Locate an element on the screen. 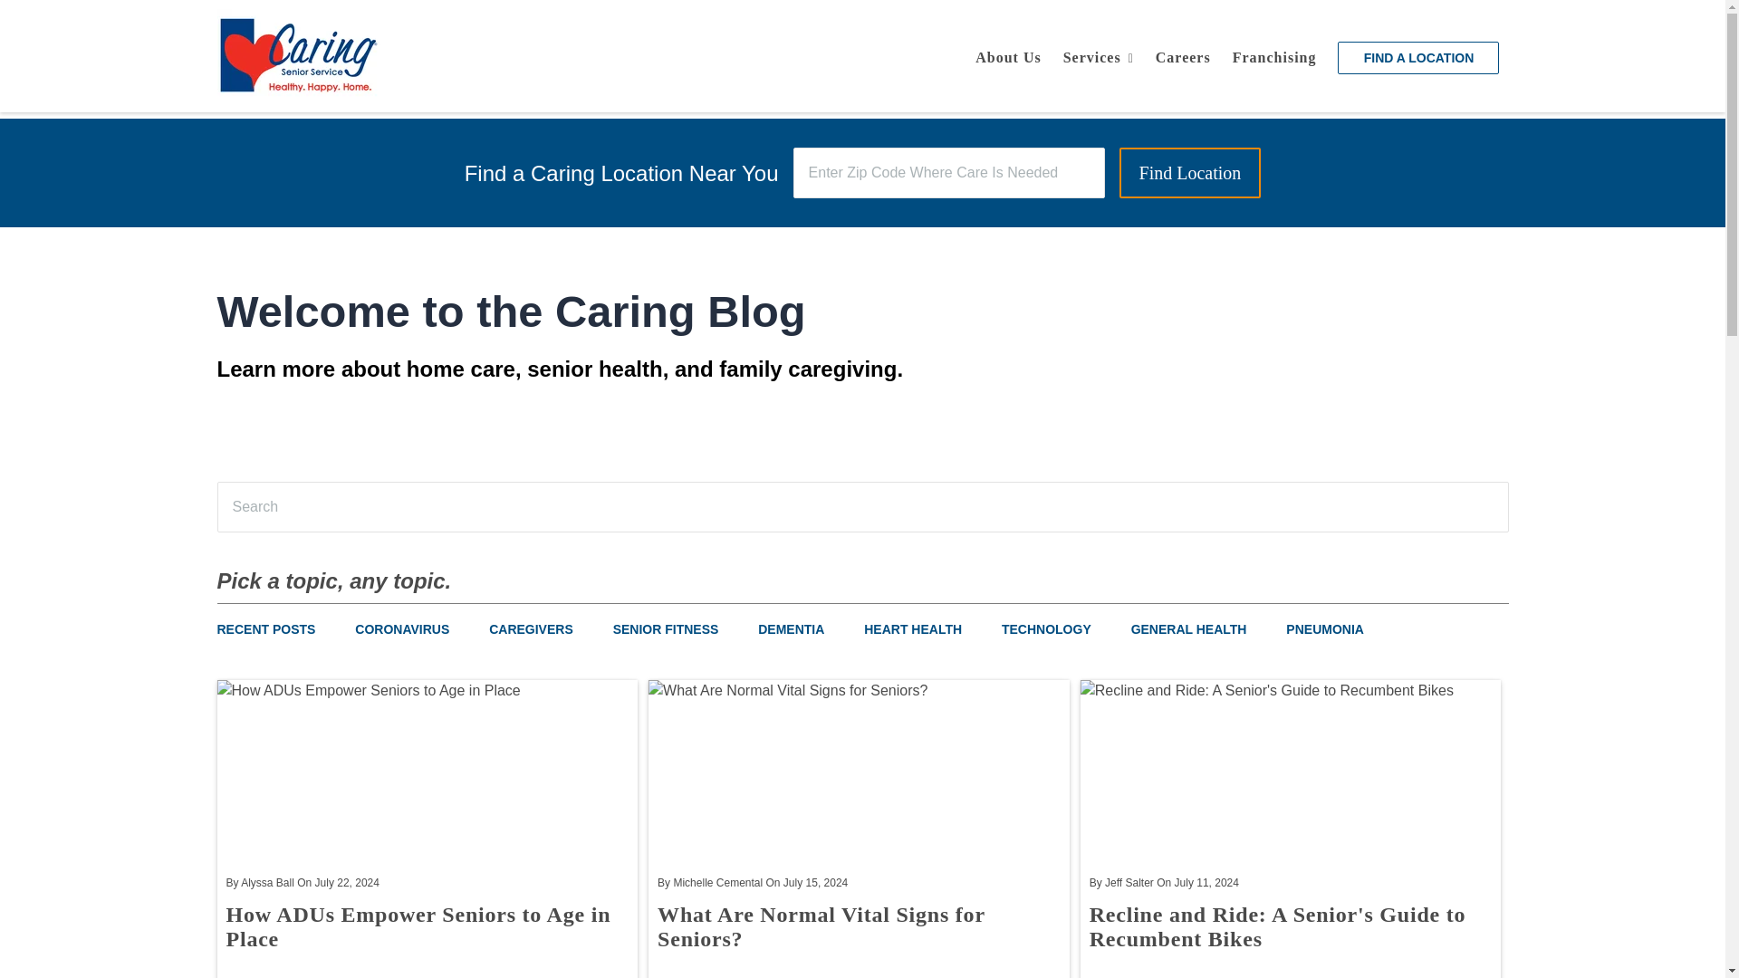 The height and width of the screenshot is (978, 1739). About Us is located at coordinates (1008, 58).